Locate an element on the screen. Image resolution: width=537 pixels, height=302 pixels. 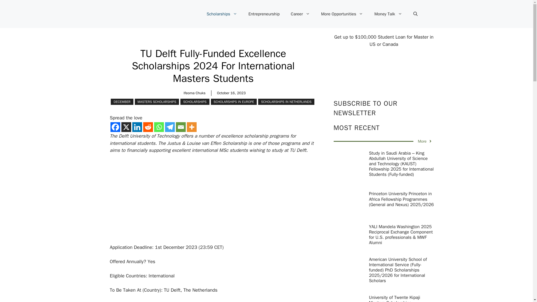
Telegram is located at coordinates (170, 127).